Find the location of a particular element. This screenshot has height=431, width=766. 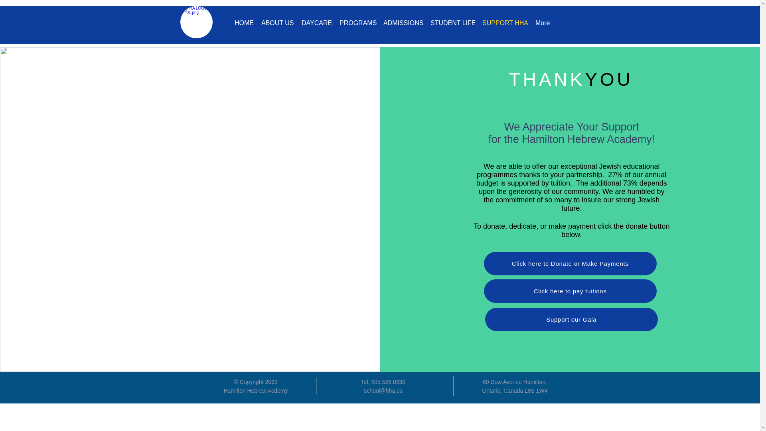

STUDENT LIFE is located at coordinates (452, 23).